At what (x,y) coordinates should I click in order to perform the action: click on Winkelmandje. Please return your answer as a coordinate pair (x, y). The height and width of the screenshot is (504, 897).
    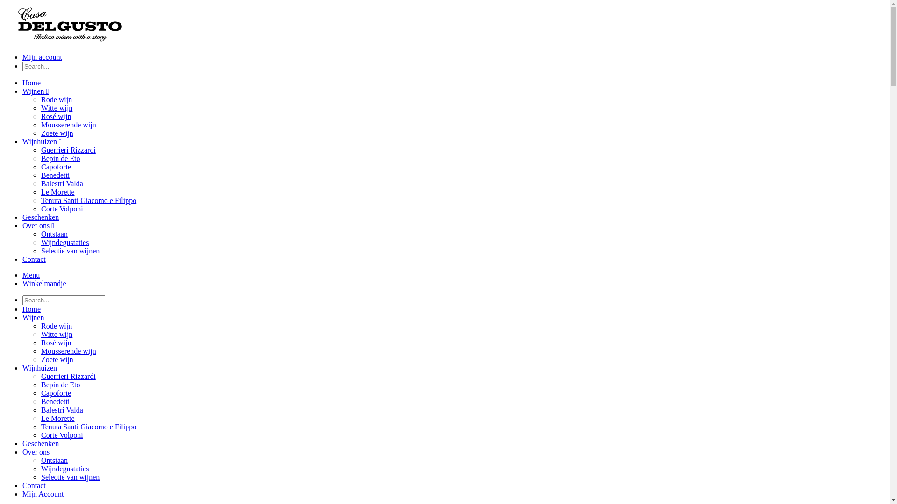
    Looking at the image, I should click on (44, 284).